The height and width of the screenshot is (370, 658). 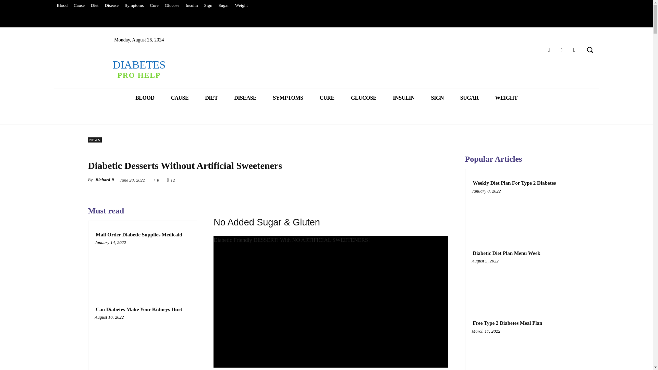 What do you see at coordinates (211, 98) in the screenshot?
I see `Glucose` at bounding box center [211, 98].